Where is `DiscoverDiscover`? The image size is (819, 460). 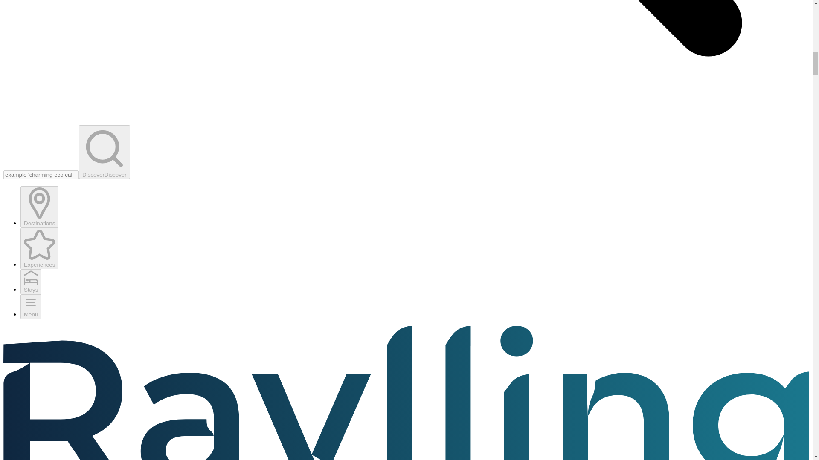
DiscoverDiscover is located at coordinates (104, 152).